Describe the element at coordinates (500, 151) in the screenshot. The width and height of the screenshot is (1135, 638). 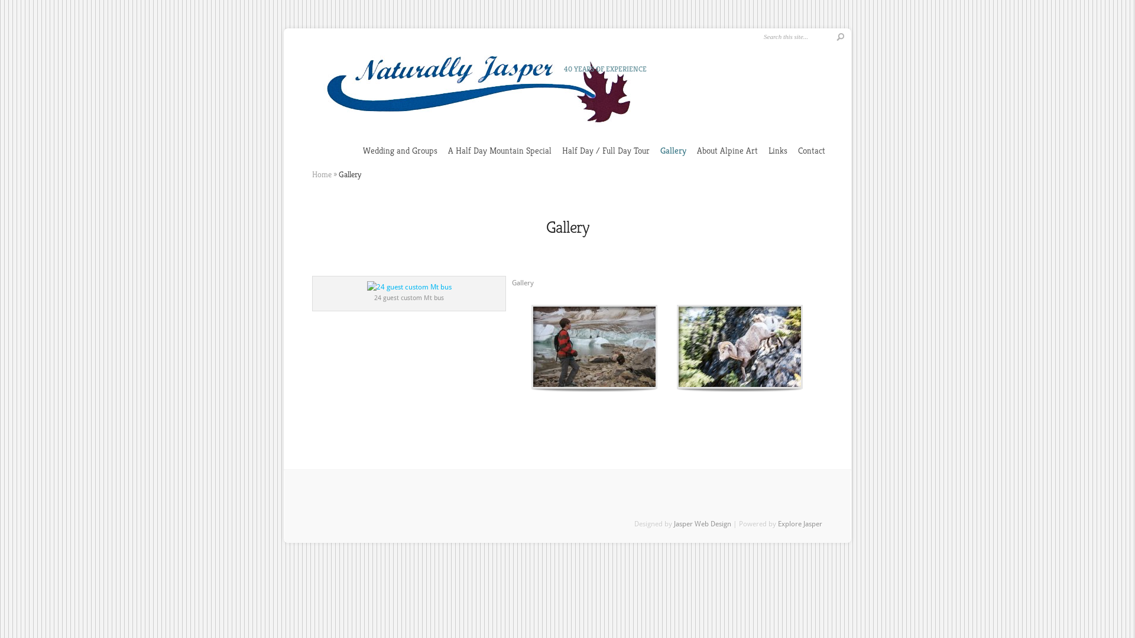
I see `A Half Day Mountain Special` at that location.